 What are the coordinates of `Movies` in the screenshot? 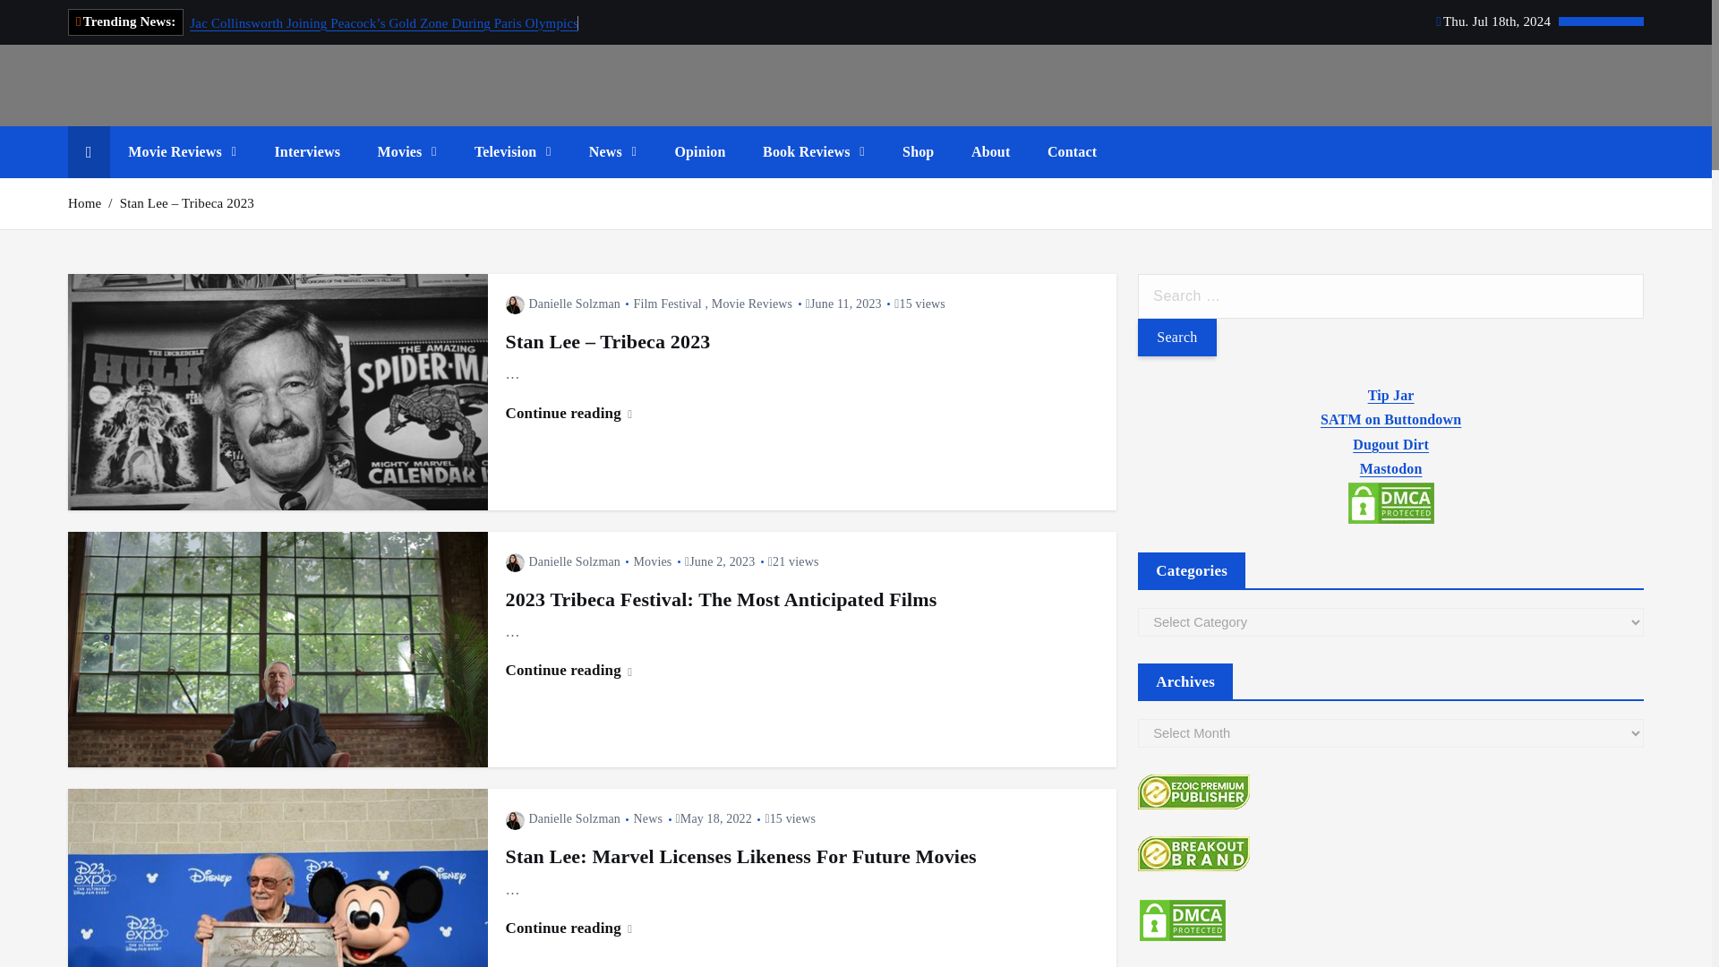 It's located at (406, 152).